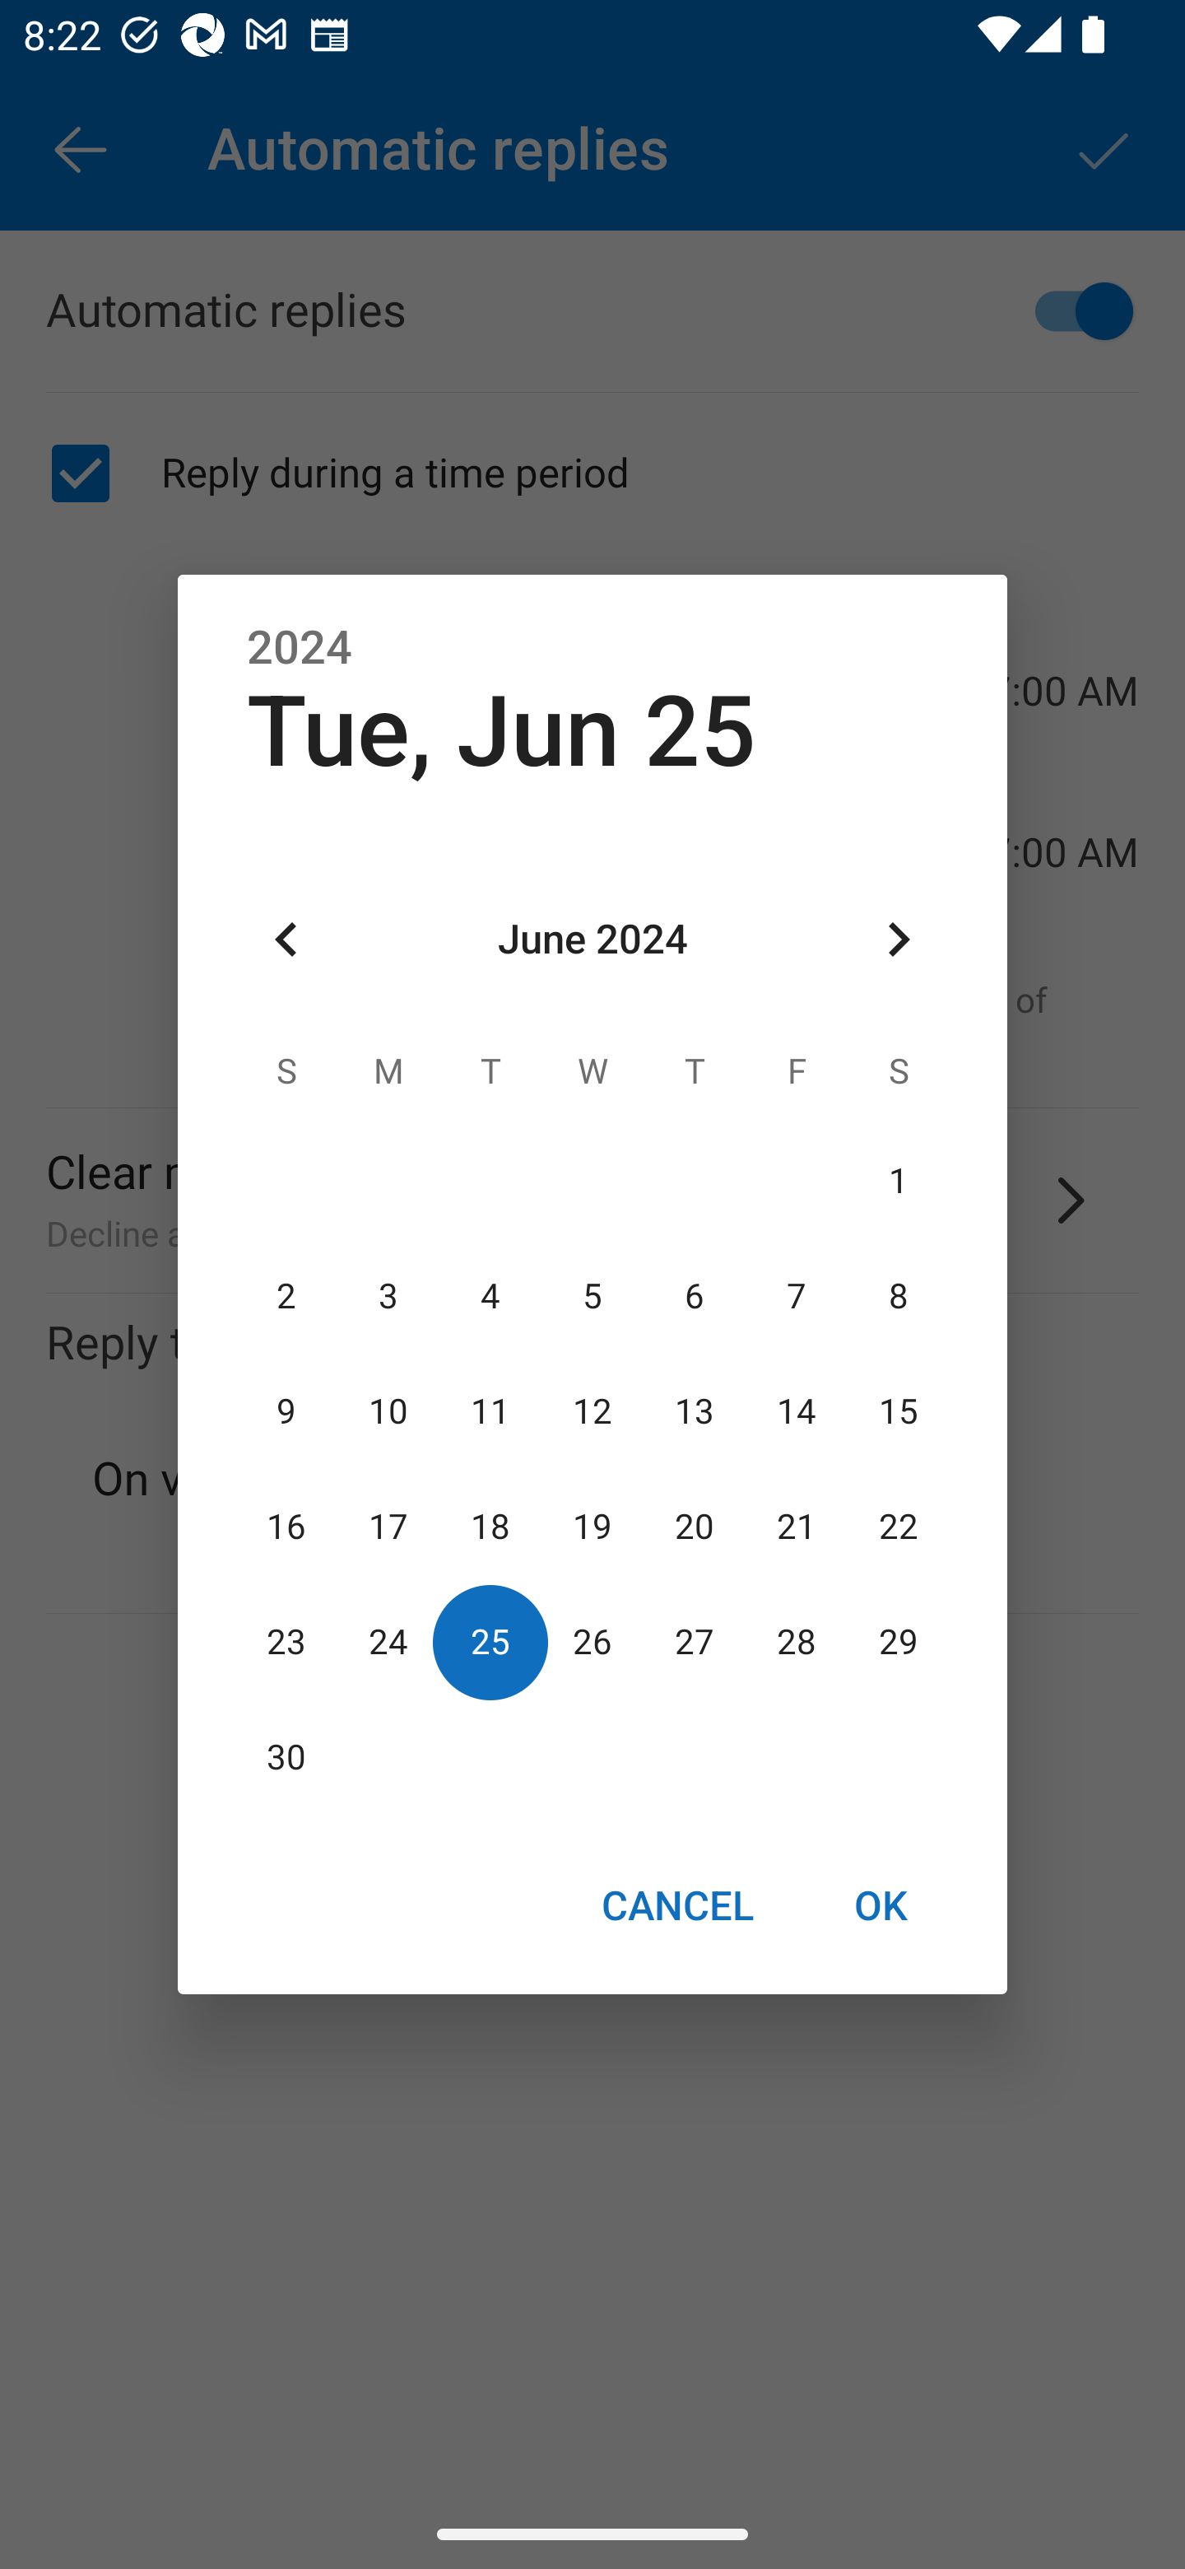  I want to click on 16 16 June 2024, so click(286, 1527).